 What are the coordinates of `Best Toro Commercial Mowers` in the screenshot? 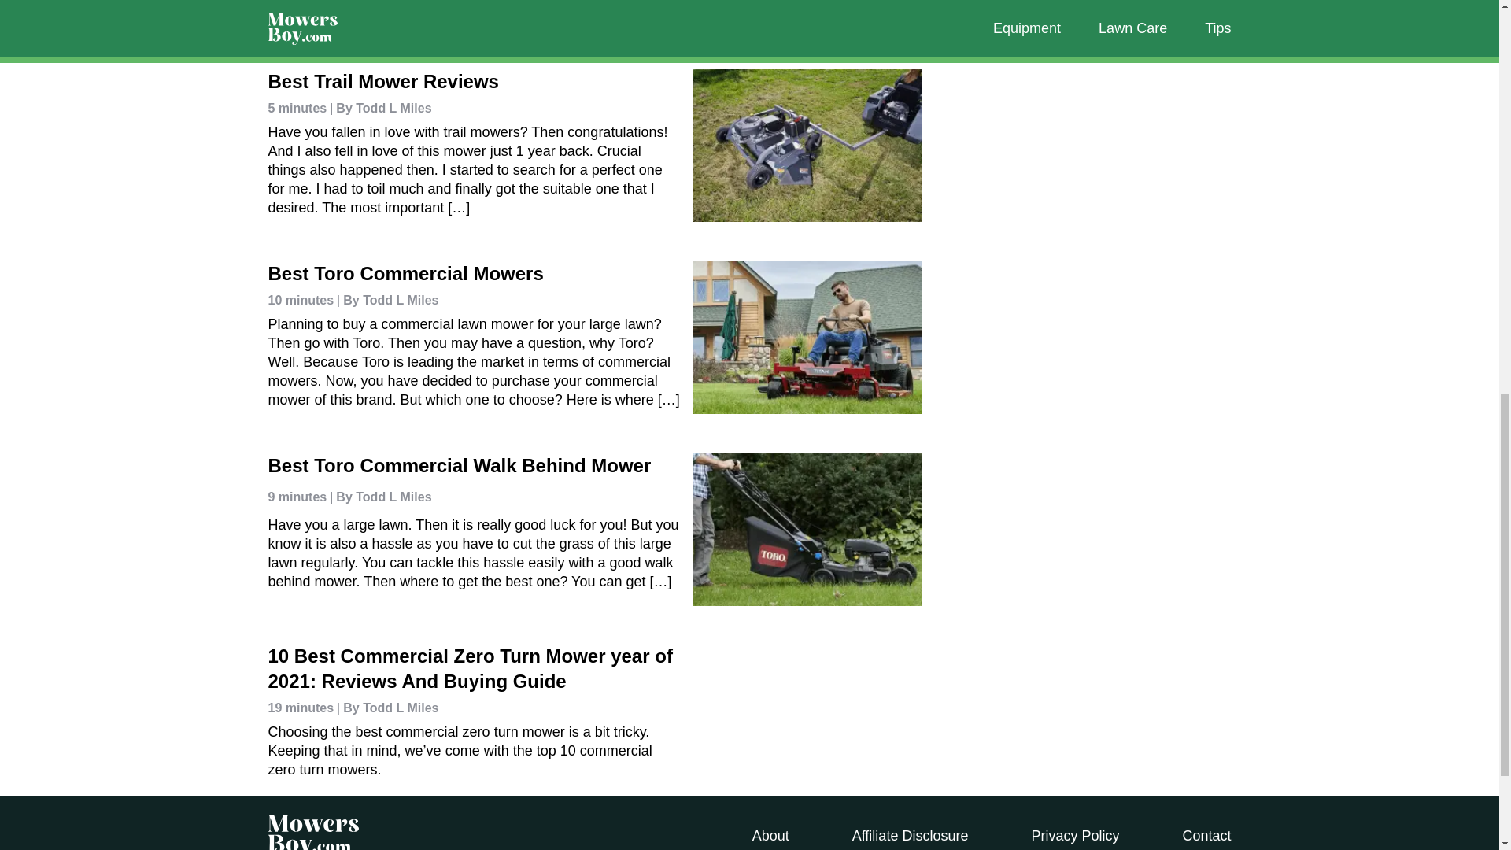 It's located at (405, 272).